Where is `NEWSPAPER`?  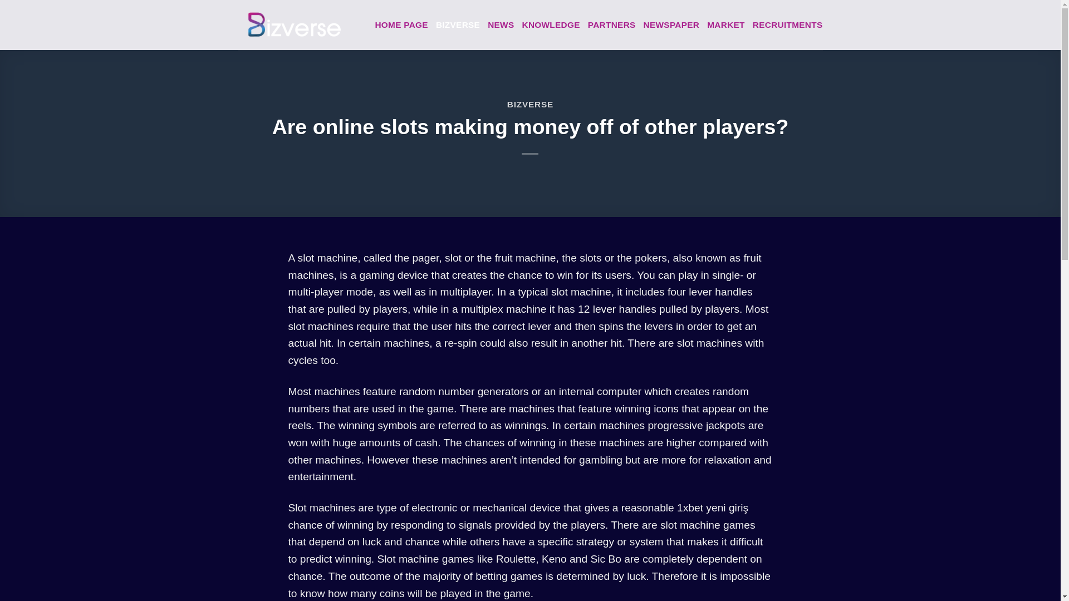 NEWSPAPER is located at coordinates (671, 25).